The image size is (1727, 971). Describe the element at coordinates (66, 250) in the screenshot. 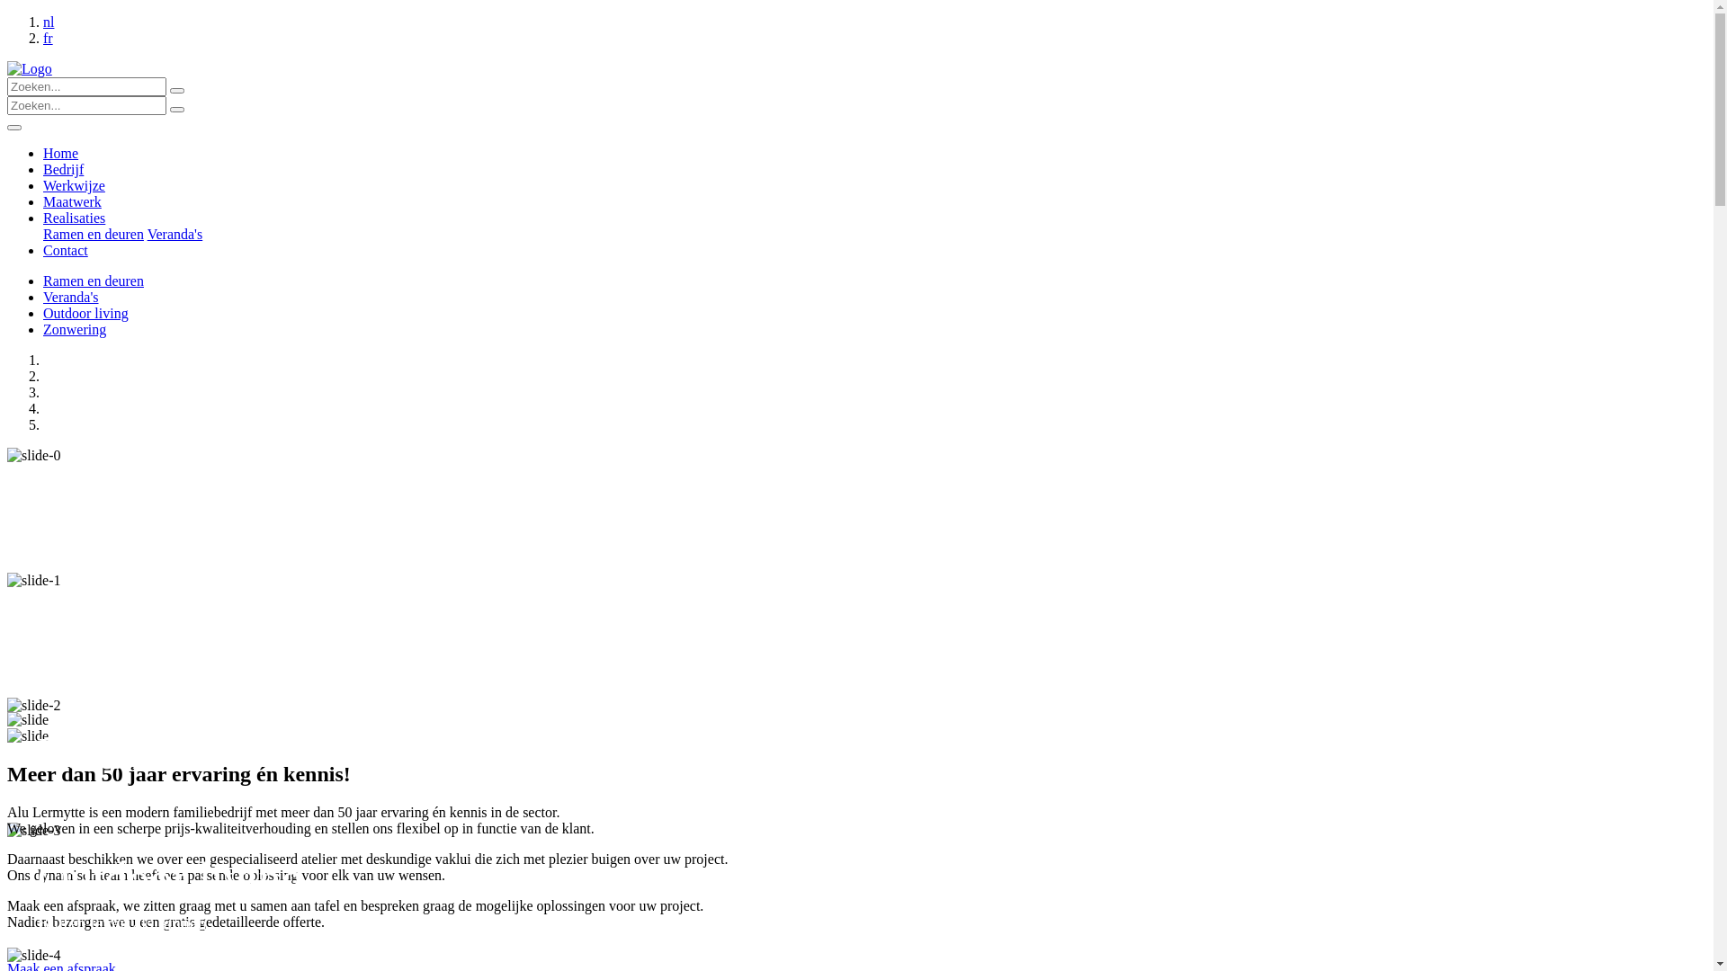

I see `Contact` at that location.